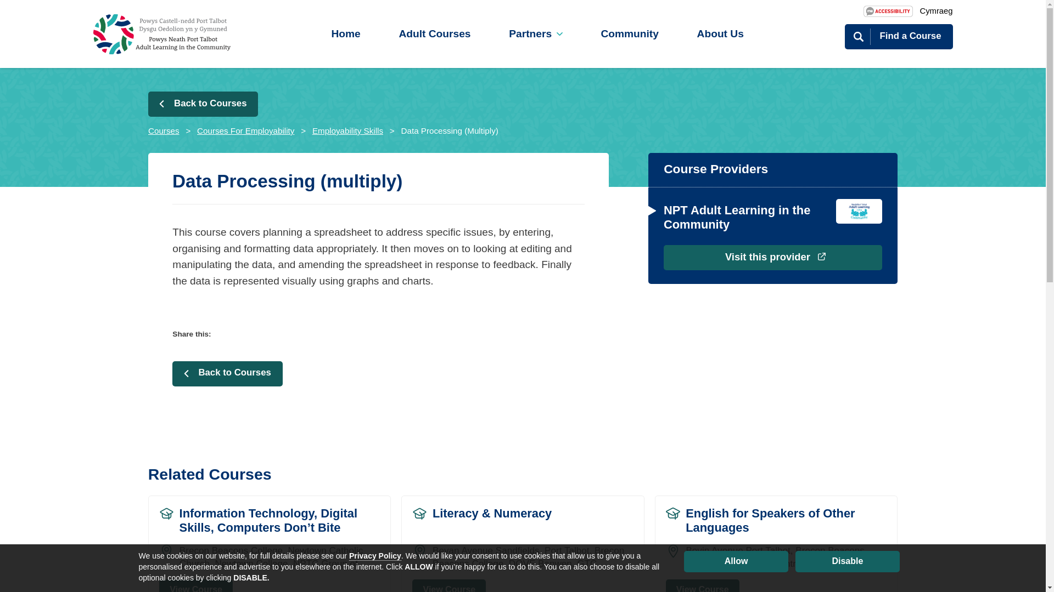 The image size is (1054, 592). Describe the element at coordinates (629, 33) in the screenshot. I see `Community` at that location.